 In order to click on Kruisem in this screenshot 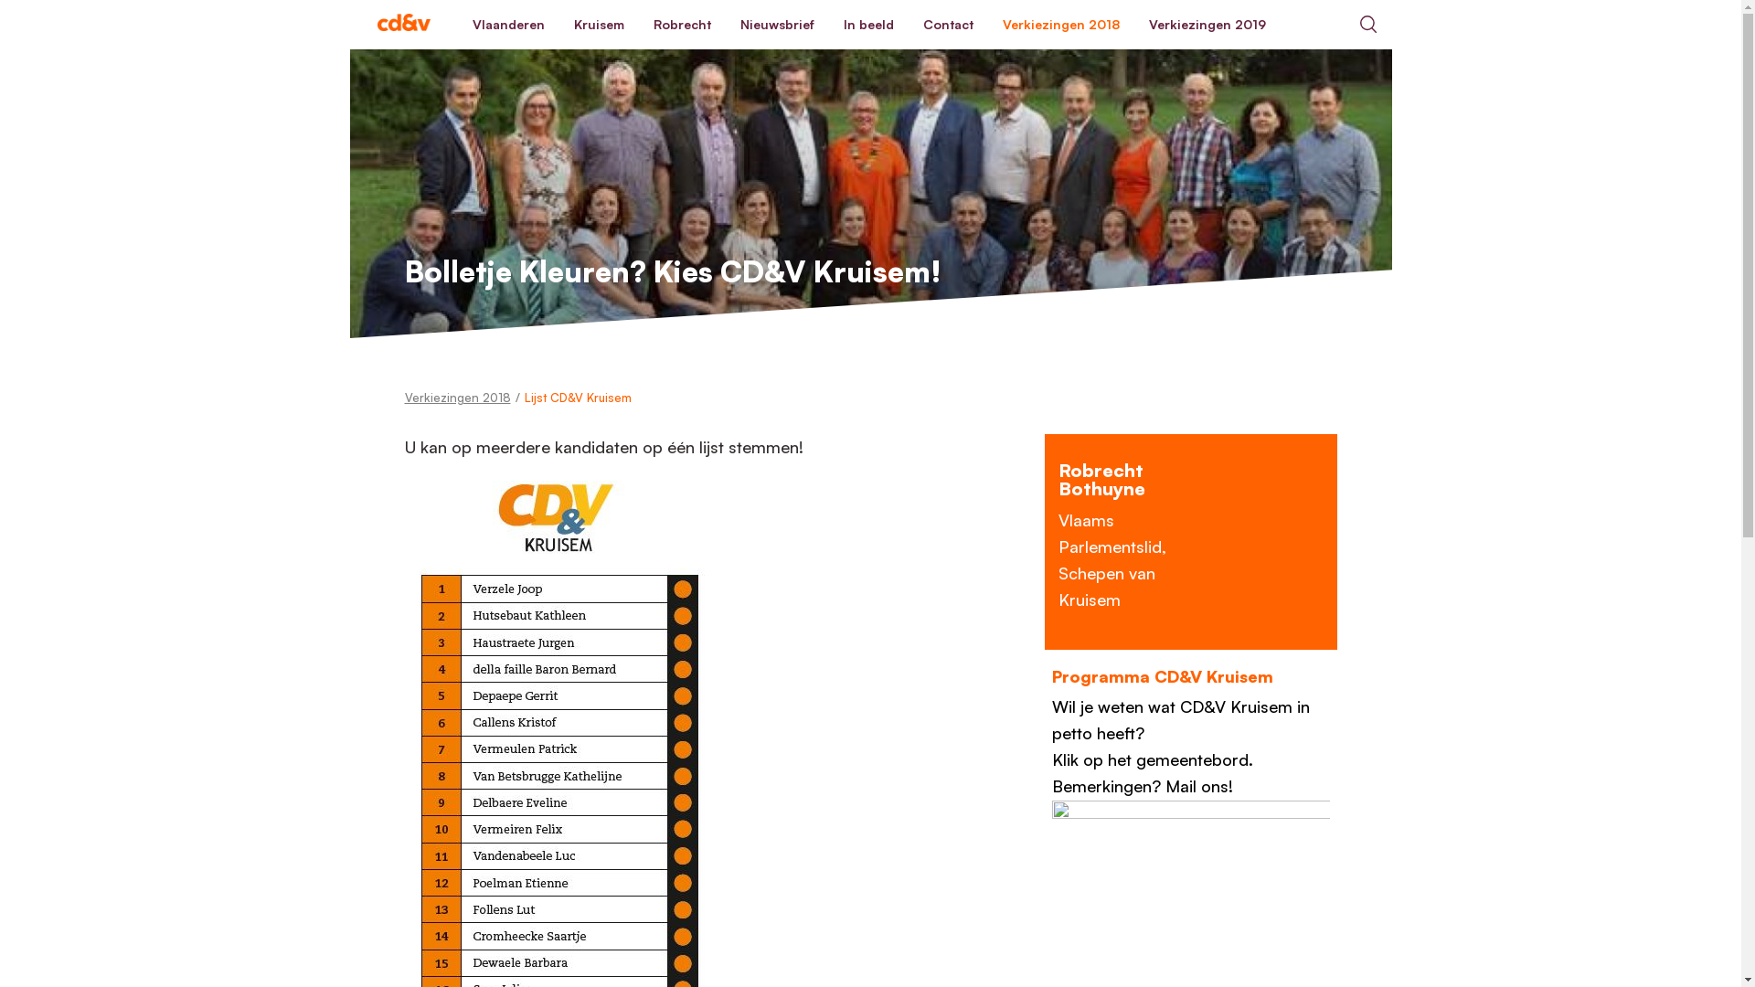, I will do `click(600, 25)`.